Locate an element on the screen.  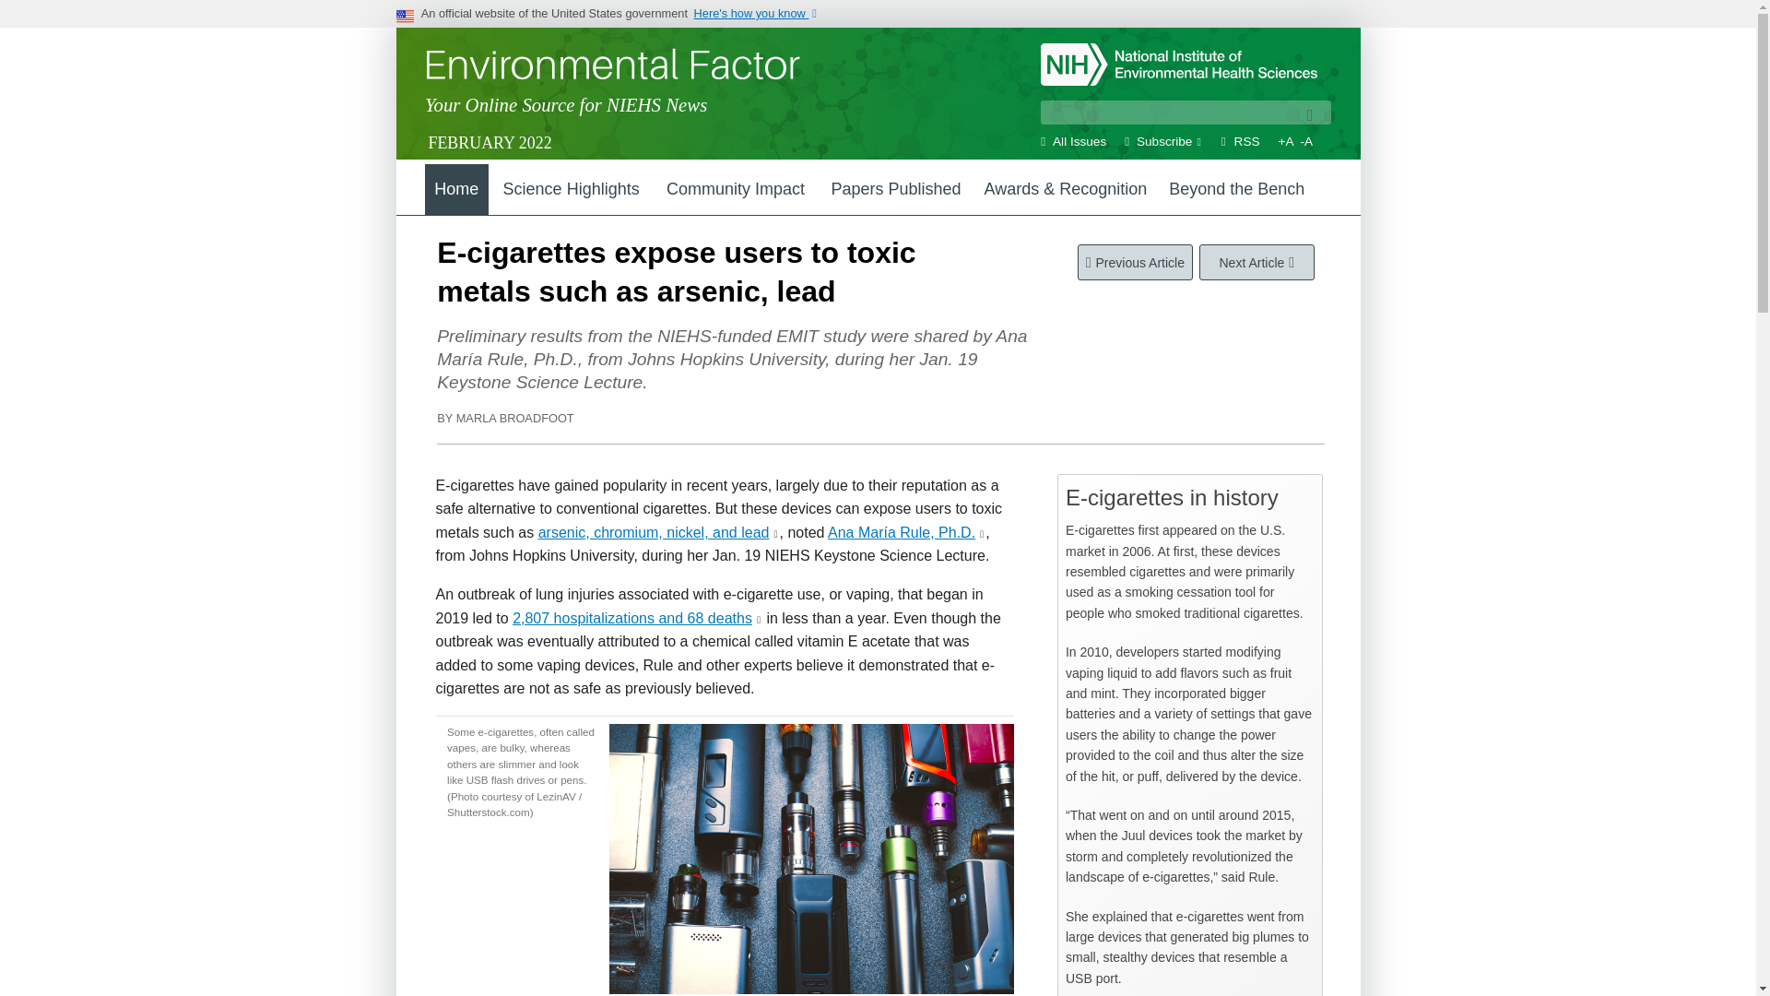
Here's how you know is located at coordinates (763, 13).